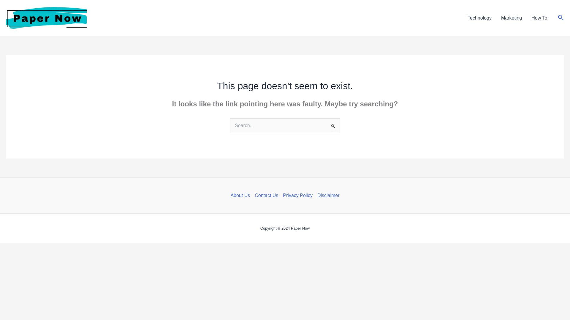  I want to click on Disclaimer, so click(327, 196).